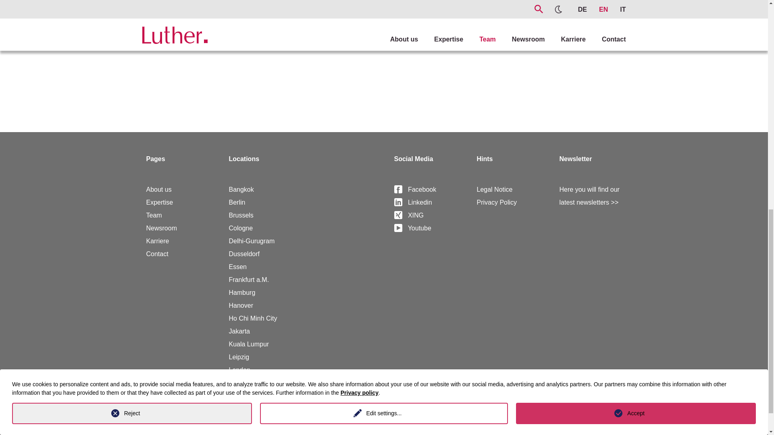 The width and height of the screenshot is (774, 435). What do you see at coordinates (244, 254) in the screenshot?
I see `Dusseldorf` at bounding box center [244, 254].